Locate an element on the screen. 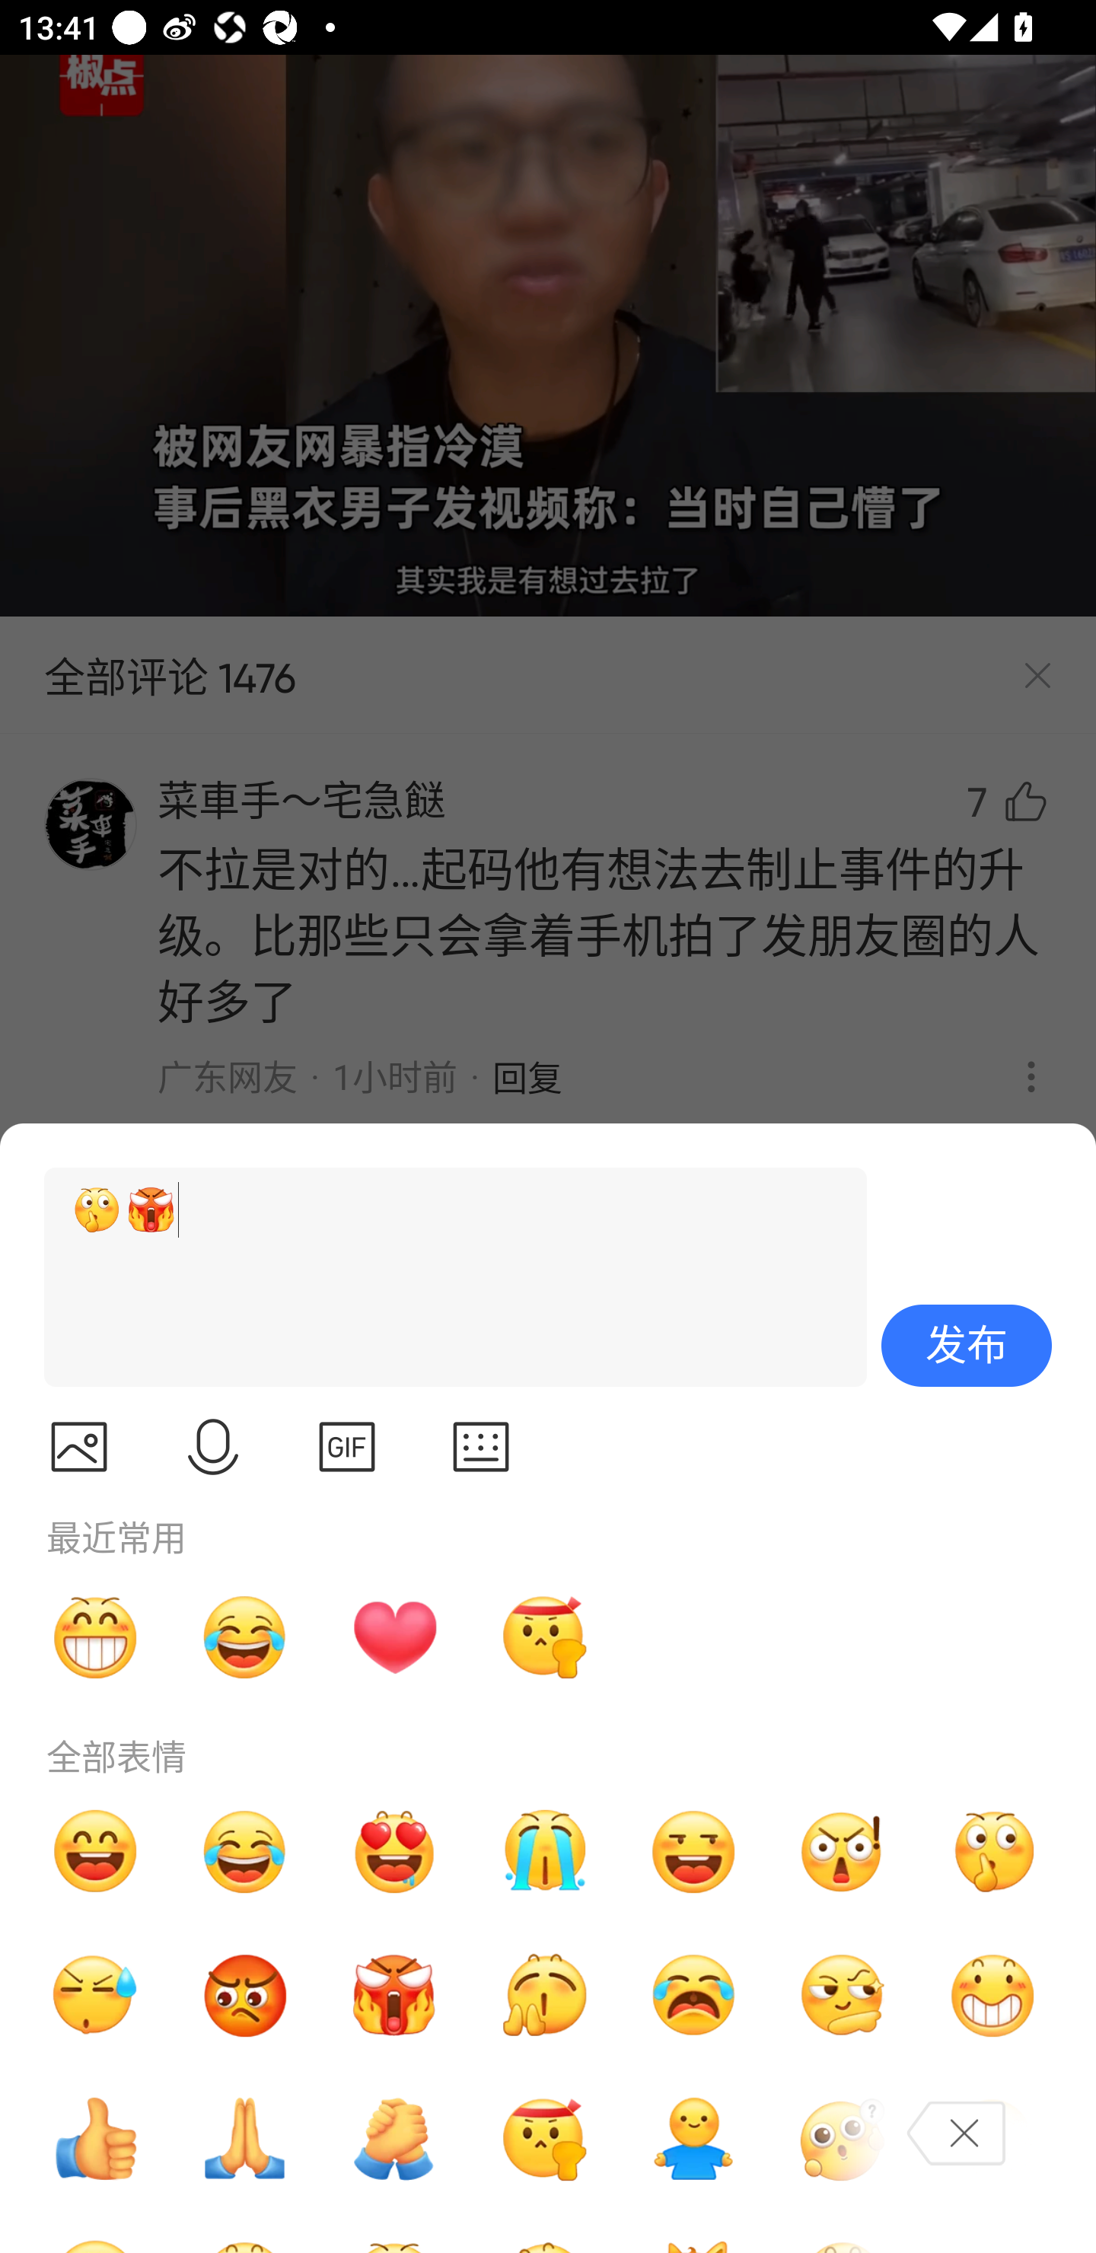 The width and height of the screenshot is (1096, 2253). 加油 is located at coordinates (394, 2139).